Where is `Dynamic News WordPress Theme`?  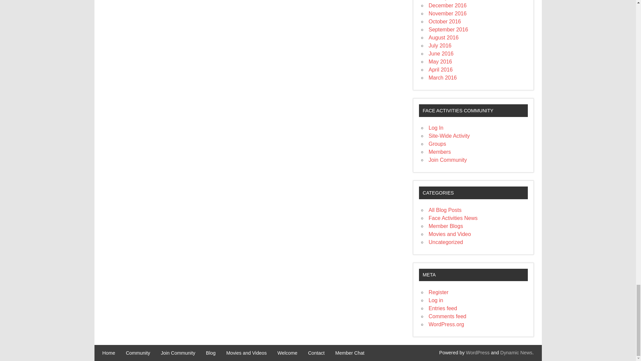 Dynamic News WordPress Theme is located at coordinates (516, 352).